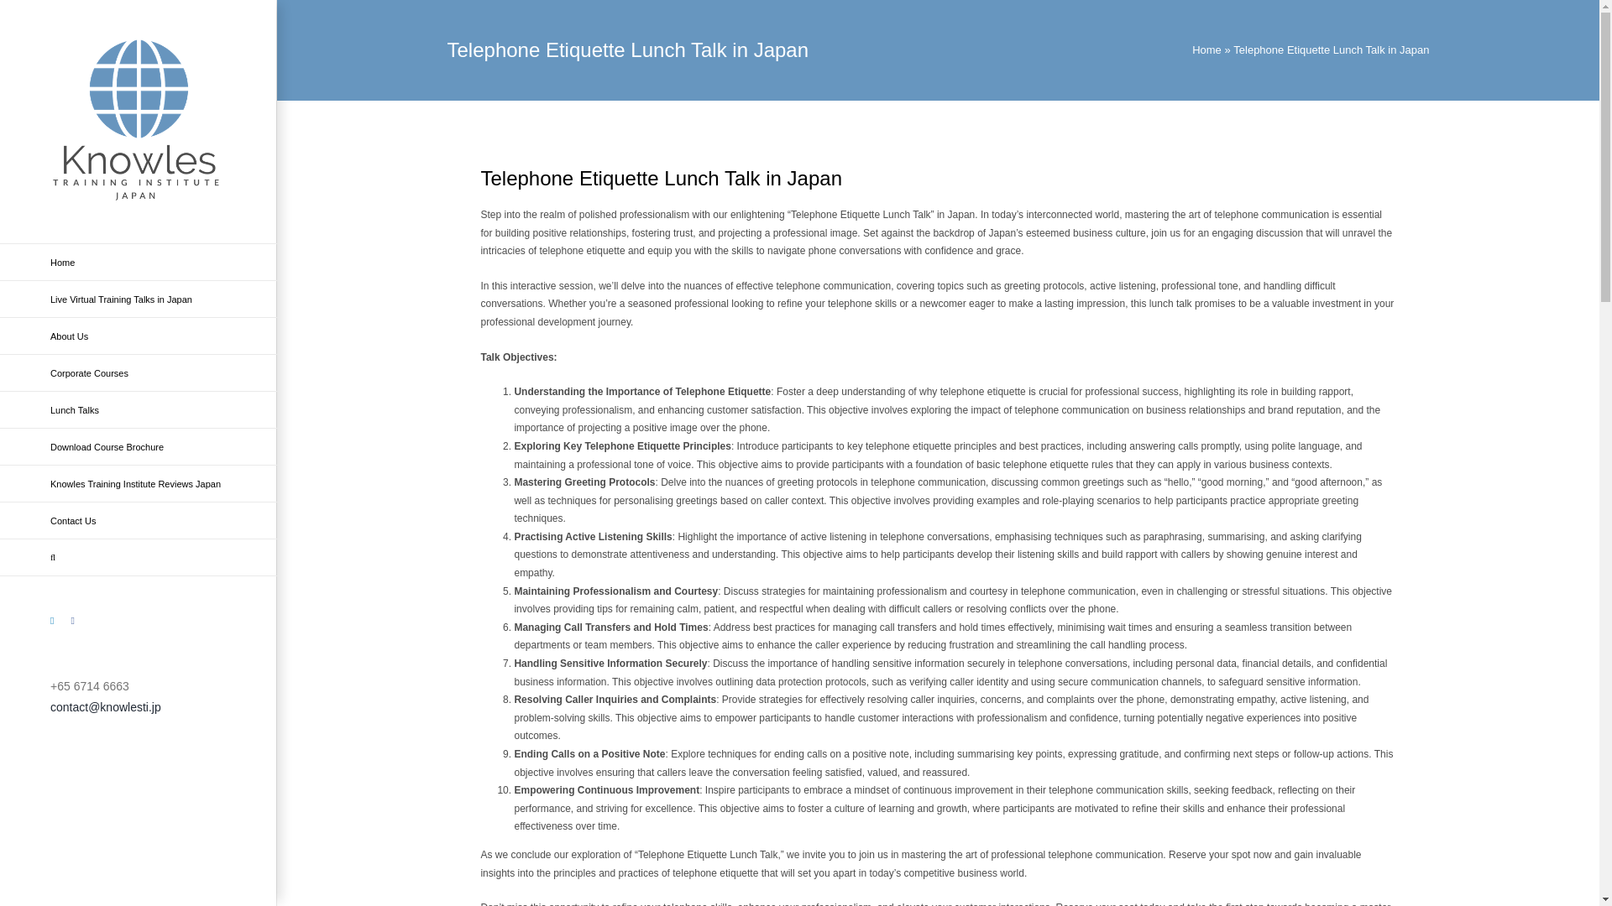  What do you see at coordinates (139, 557) in the screenshot?
I see `Search` at bounding box center [139, 557].